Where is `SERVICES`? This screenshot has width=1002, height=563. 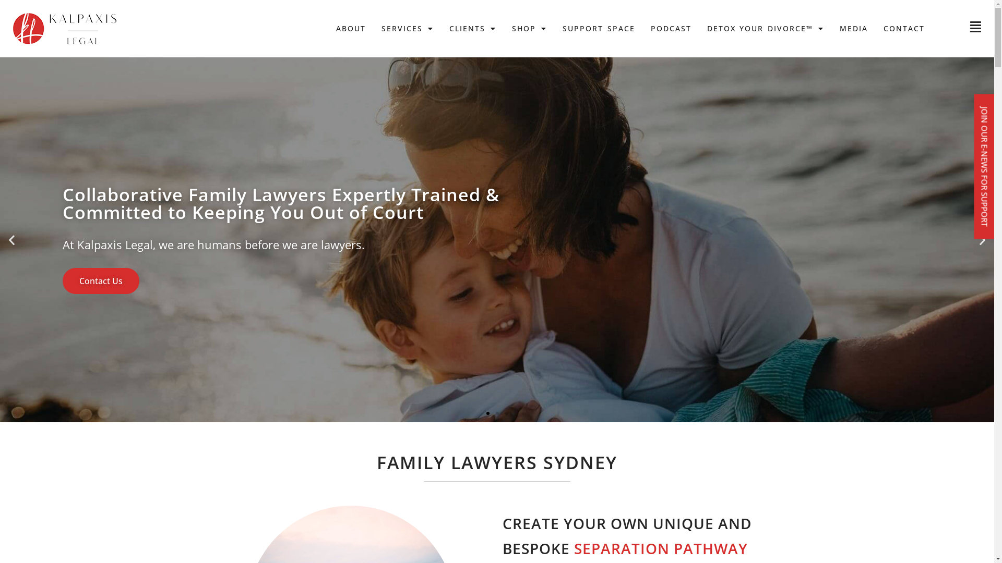
SERVICES is located at coordinates (408, 28).